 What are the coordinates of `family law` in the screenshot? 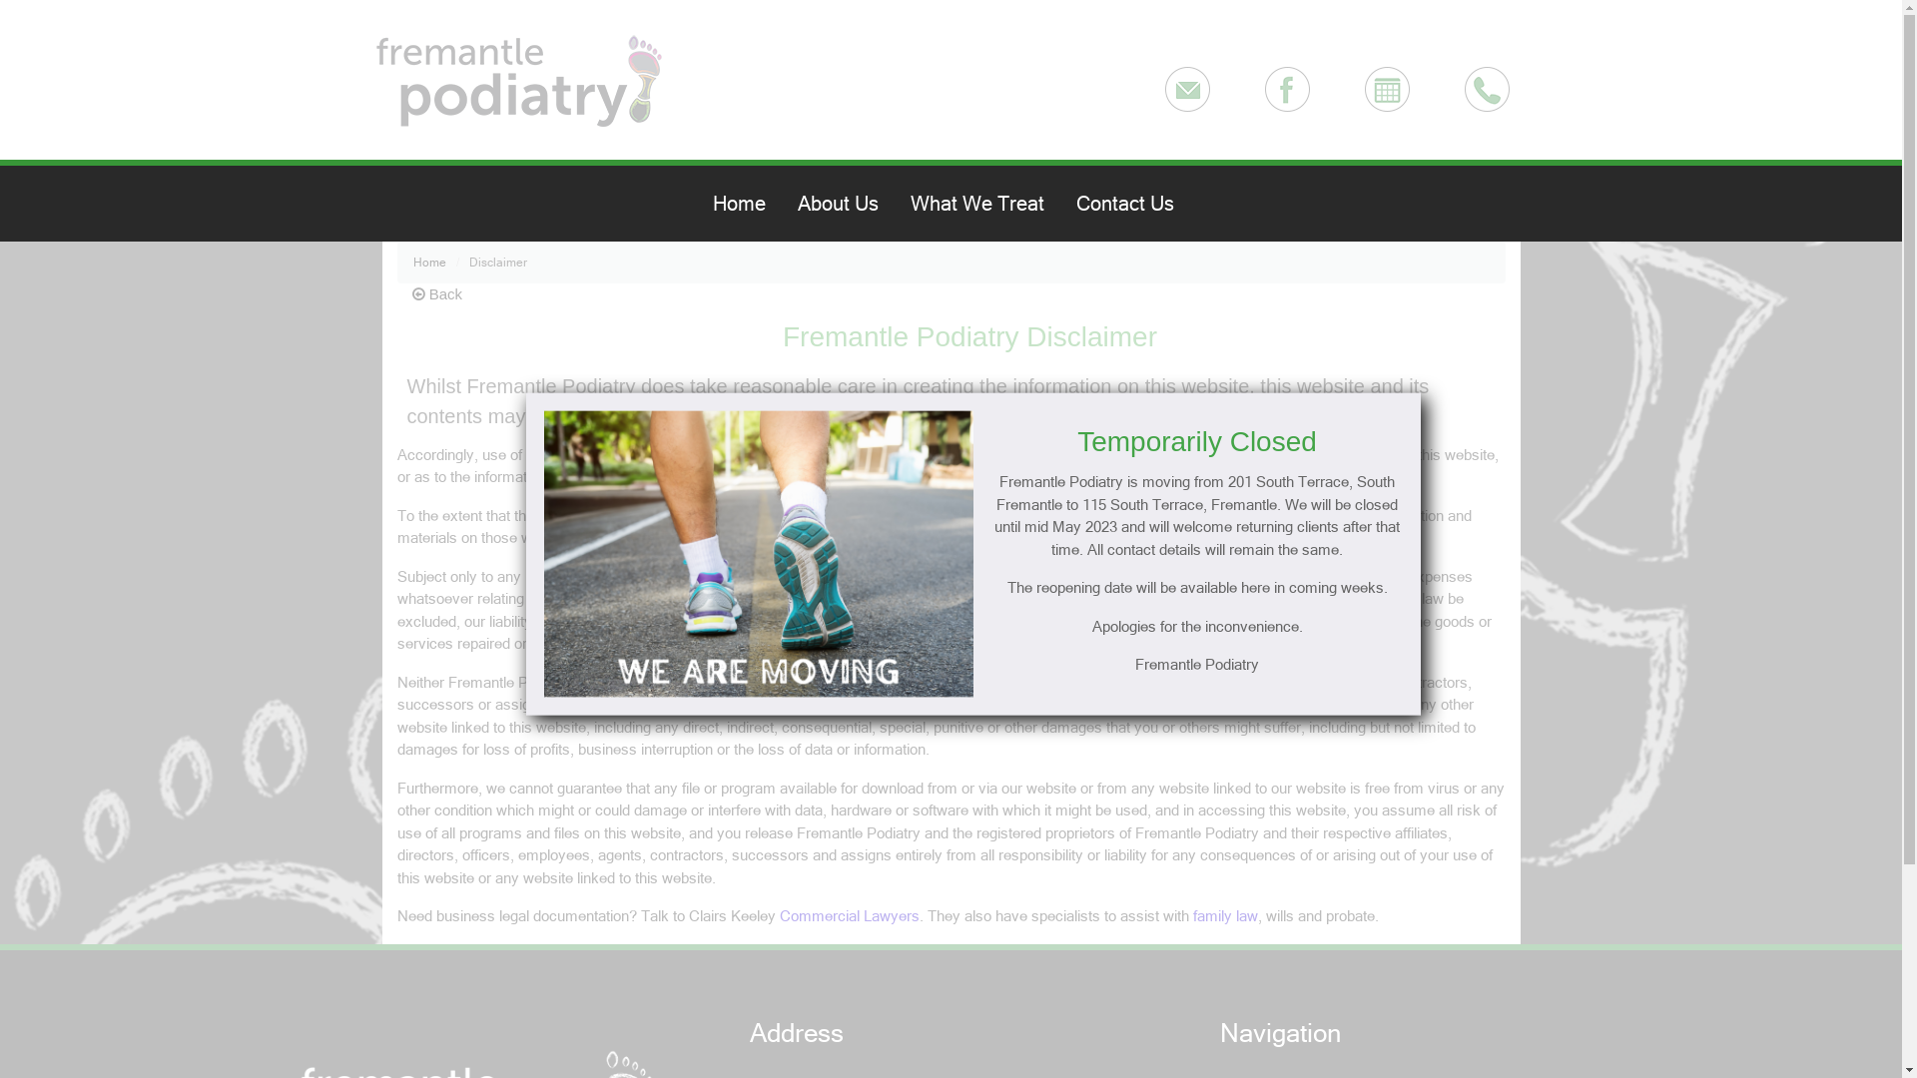 It's located at (1224, 916).